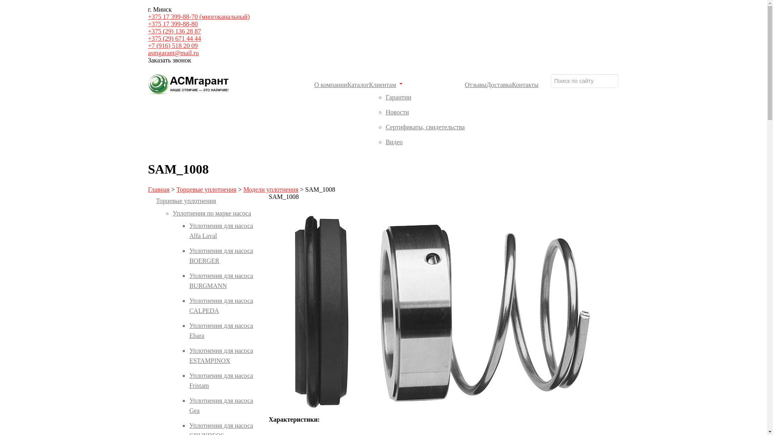 The height and width of the screenshot is (435, 773). Describe the element at coordinates (175, 39) in the screenshot. I see `+375 (29) 671 44 44` at that location.